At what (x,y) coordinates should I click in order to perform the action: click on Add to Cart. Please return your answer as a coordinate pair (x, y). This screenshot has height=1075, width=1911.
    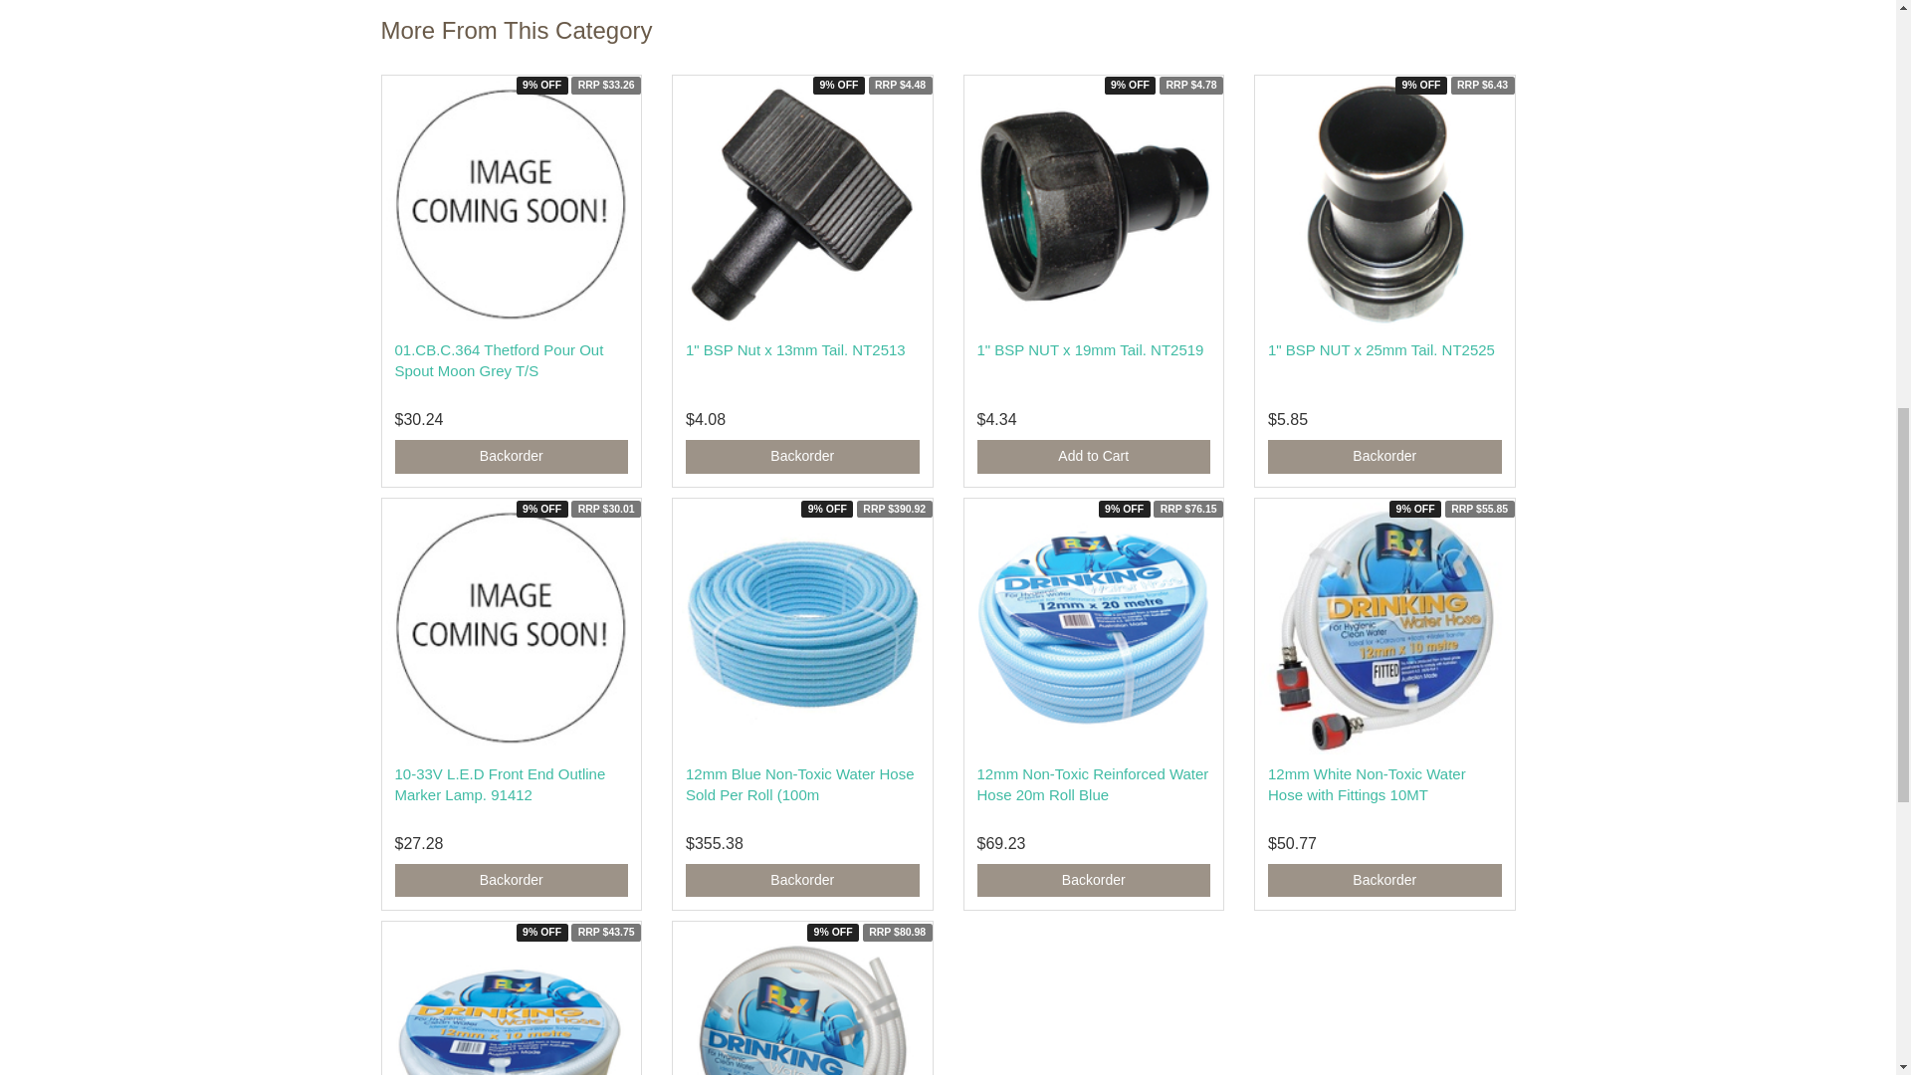
    Looking at the image, I should click on (1094, 880).